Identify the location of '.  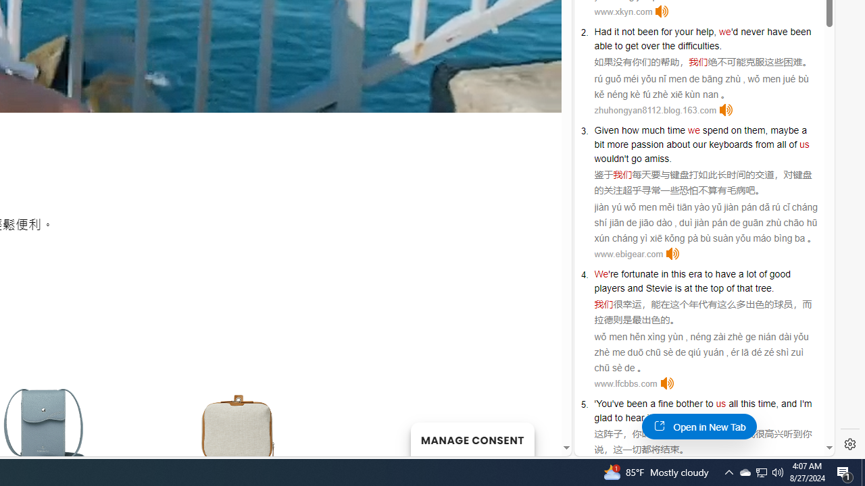
(595, 404).